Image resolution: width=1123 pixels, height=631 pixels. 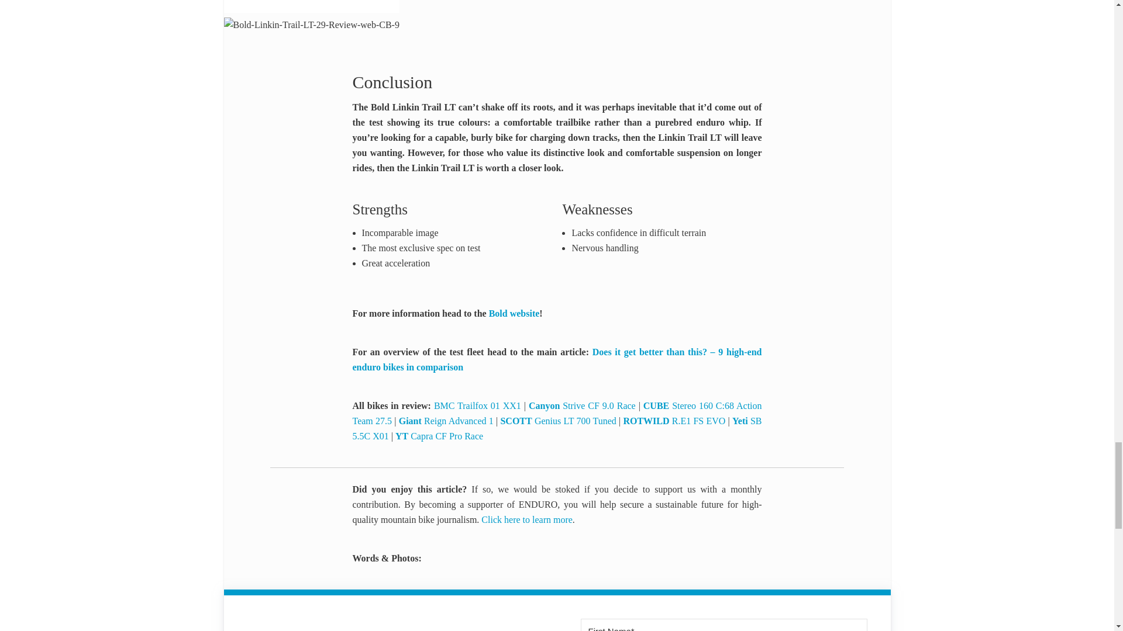 What do you see at coordinates (439, 436) in the screenshot?
I see `YT Capra CF Pro Race` at bounding box center [439, 436].